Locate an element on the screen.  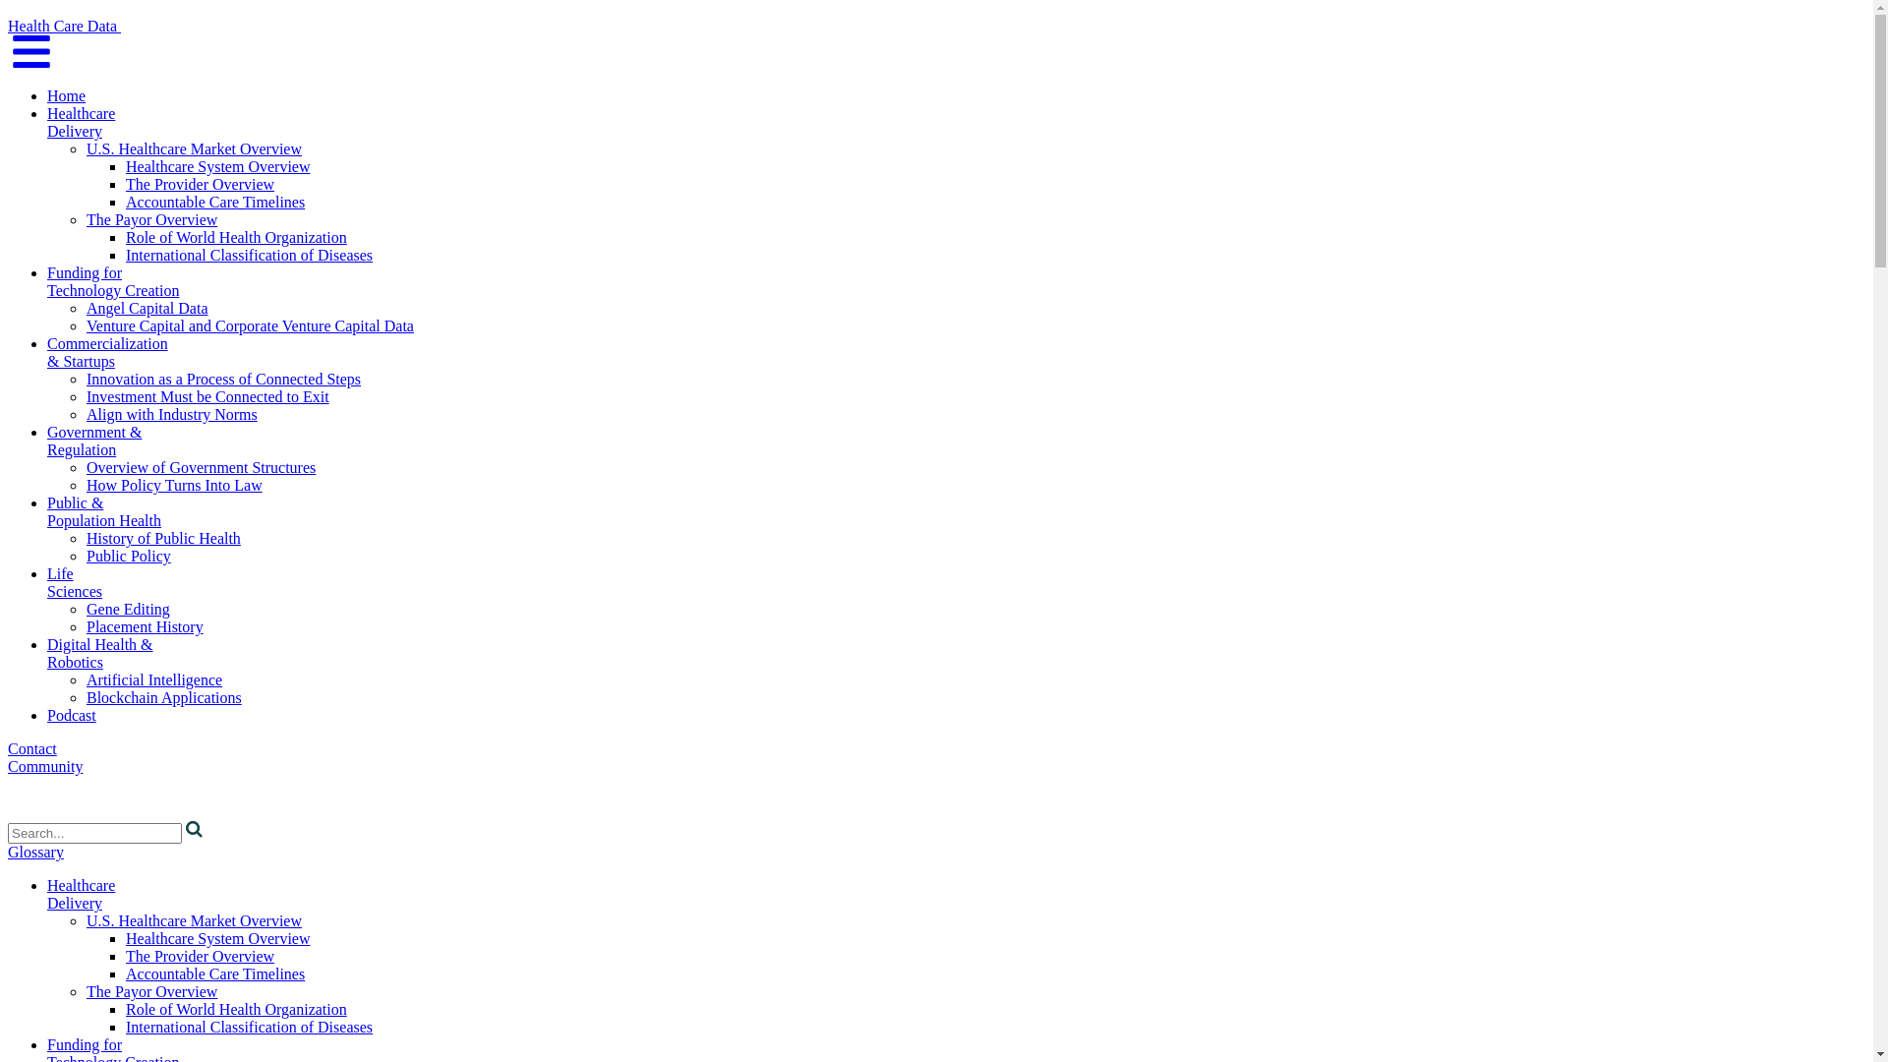
Innovation as a Process of Connected Steps is located at coordinates (224, 380).